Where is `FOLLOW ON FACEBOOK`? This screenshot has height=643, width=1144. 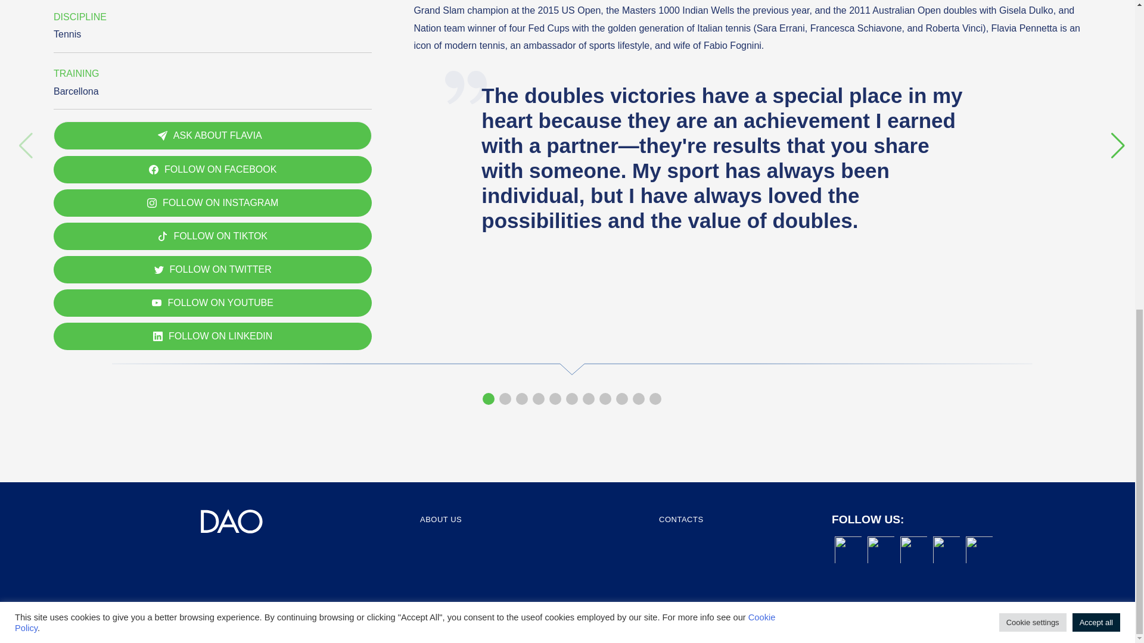 FOLLOW ON FACEBOOK is located at coordinates (213, 169).